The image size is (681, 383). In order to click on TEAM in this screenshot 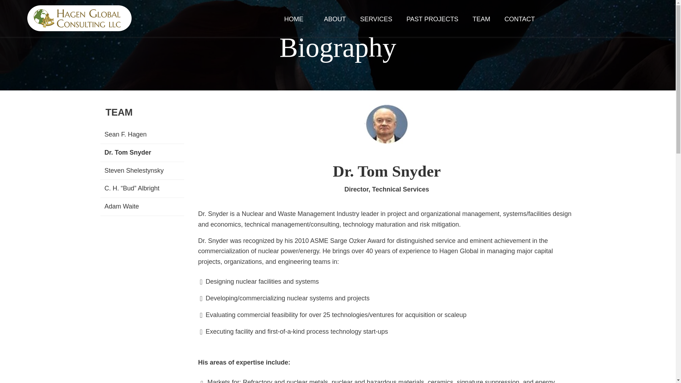, I will do `click(481, 18)`.